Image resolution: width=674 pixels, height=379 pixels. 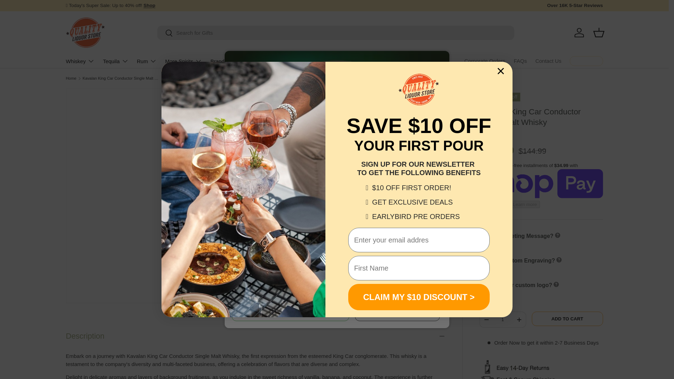 I want to click on SALE, so click(x=150, y=5).